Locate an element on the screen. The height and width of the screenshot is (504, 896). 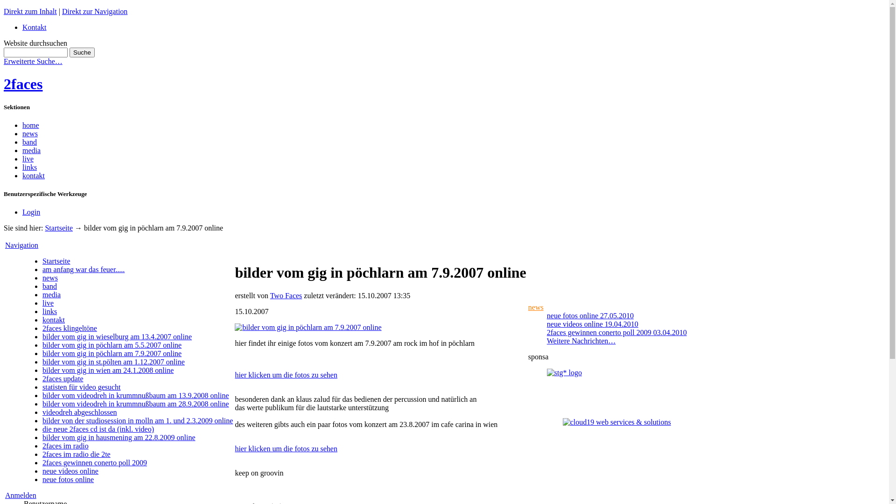
Navigation is located at coordinates (21, 245).